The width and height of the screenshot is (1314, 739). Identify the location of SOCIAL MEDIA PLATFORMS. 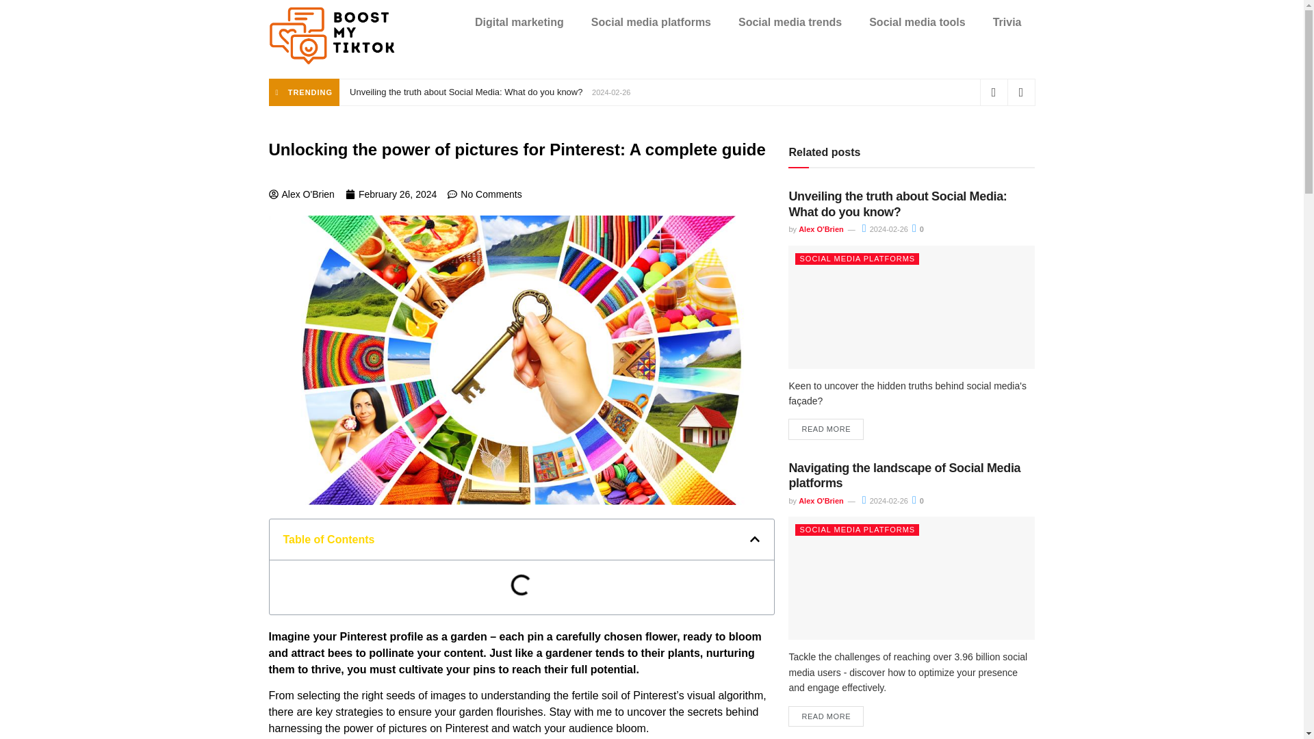
(857, 259).